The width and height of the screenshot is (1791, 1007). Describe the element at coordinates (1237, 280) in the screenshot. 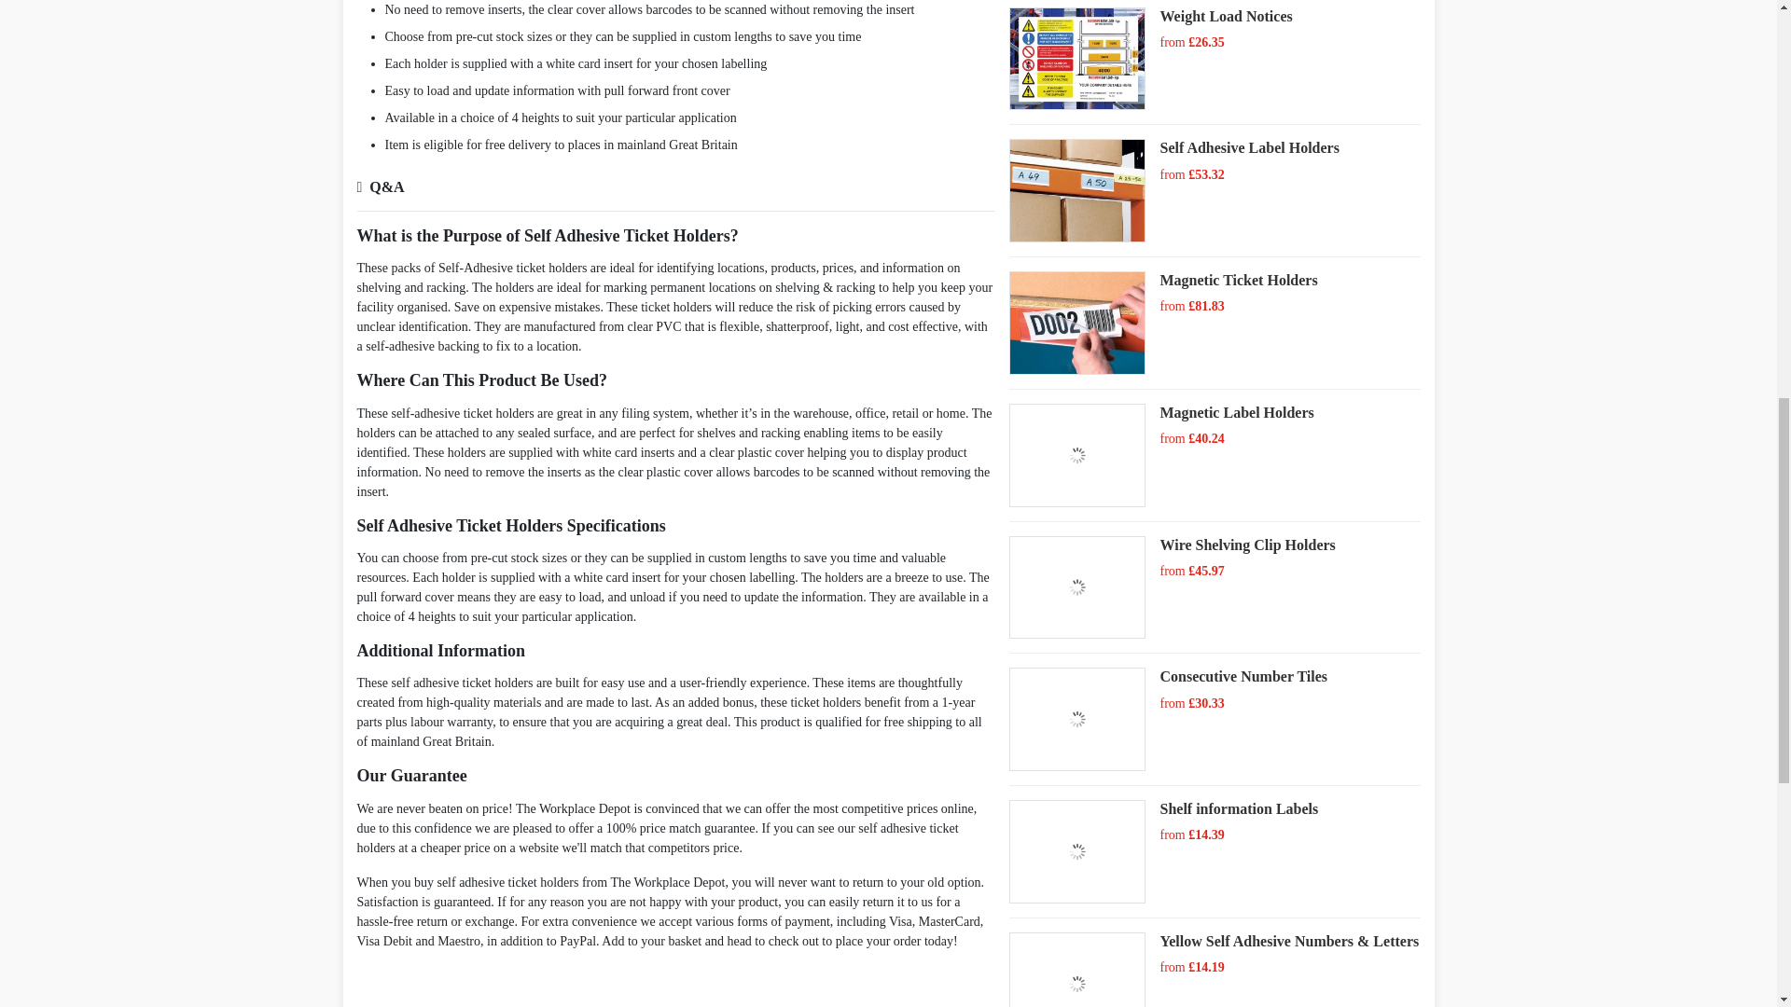

I see `Magnetic Ticket Holders` at that location.